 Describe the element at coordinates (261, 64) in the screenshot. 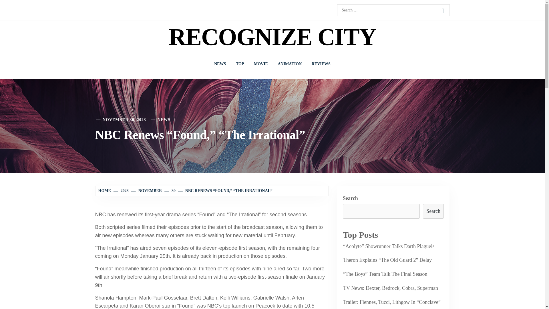

I see `MOVIE` at that location.